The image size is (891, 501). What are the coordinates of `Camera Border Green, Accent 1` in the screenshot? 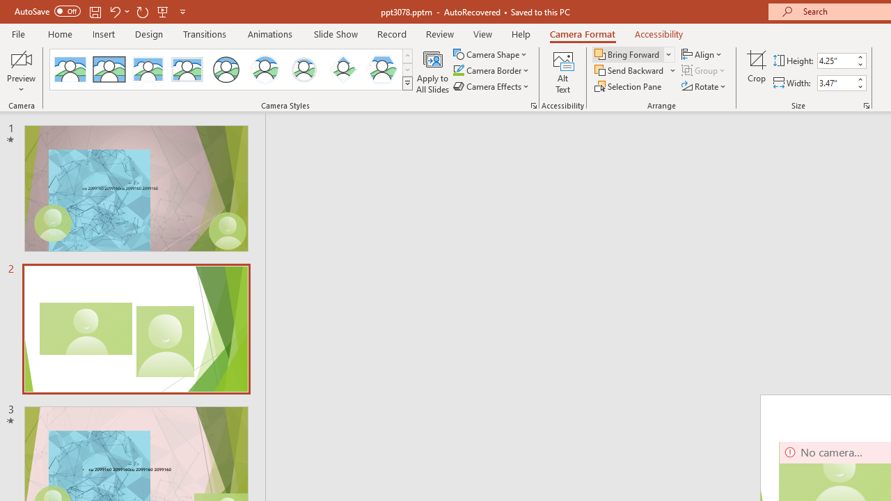 It's located at (458, 71).